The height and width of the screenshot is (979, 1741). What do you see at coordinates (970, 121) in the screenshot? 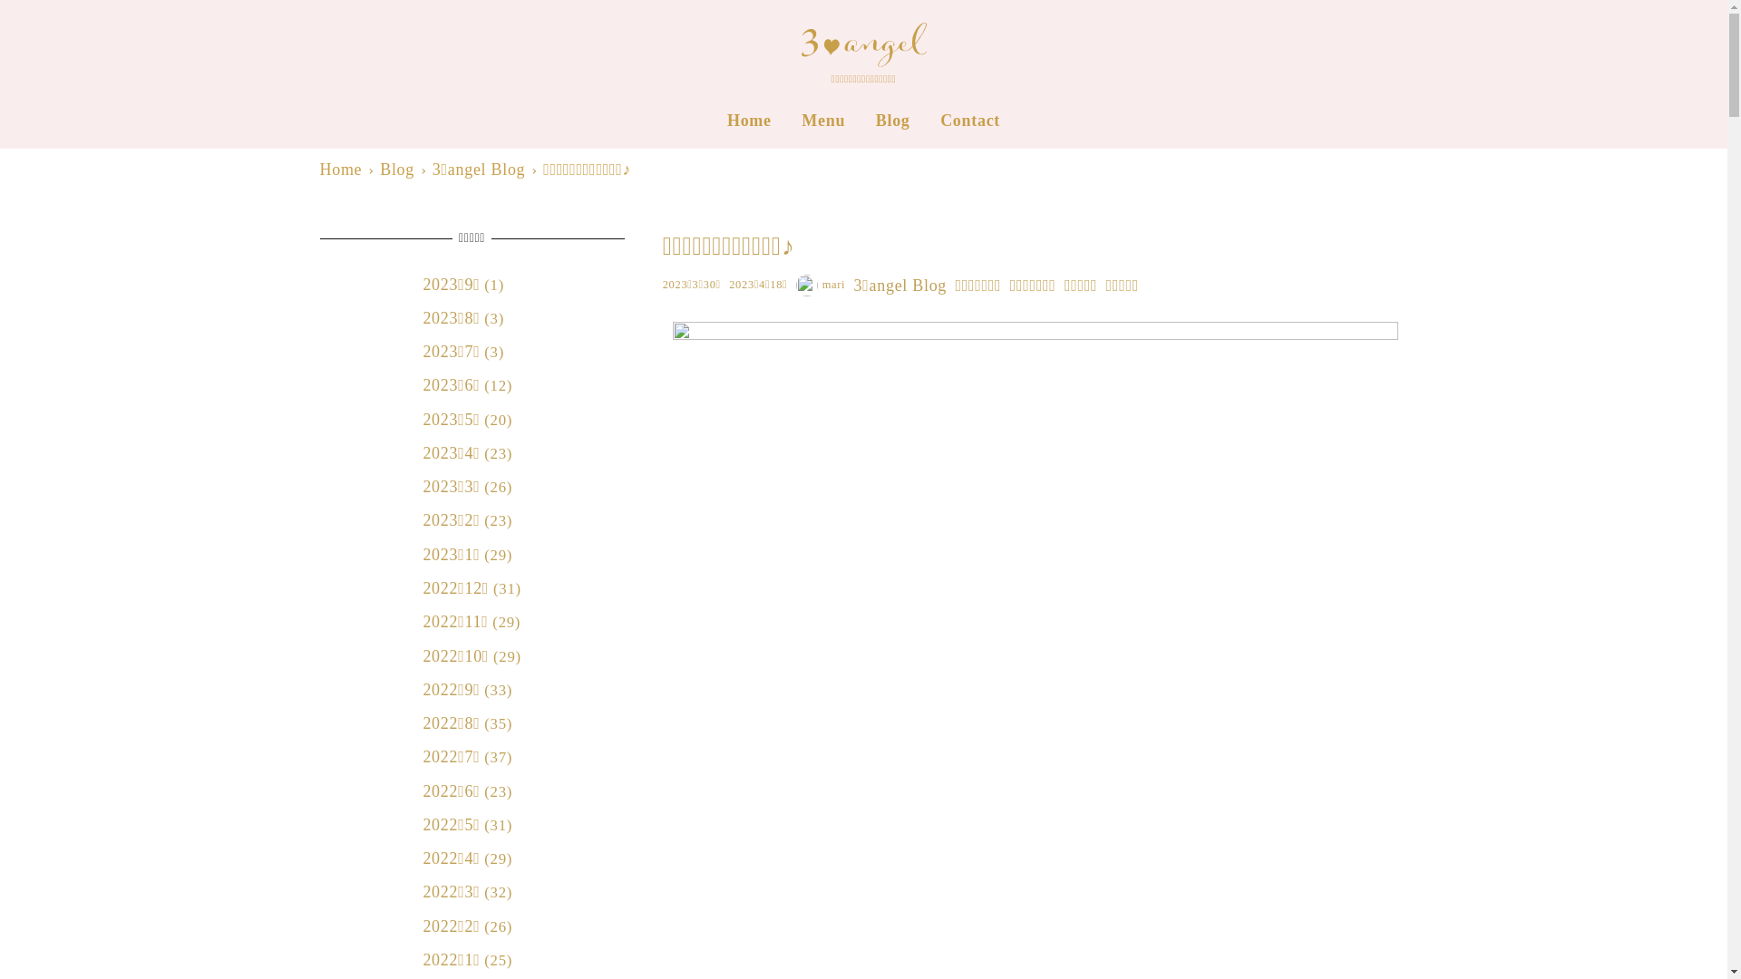
I see `Contact` at bounding box center [970, 121].